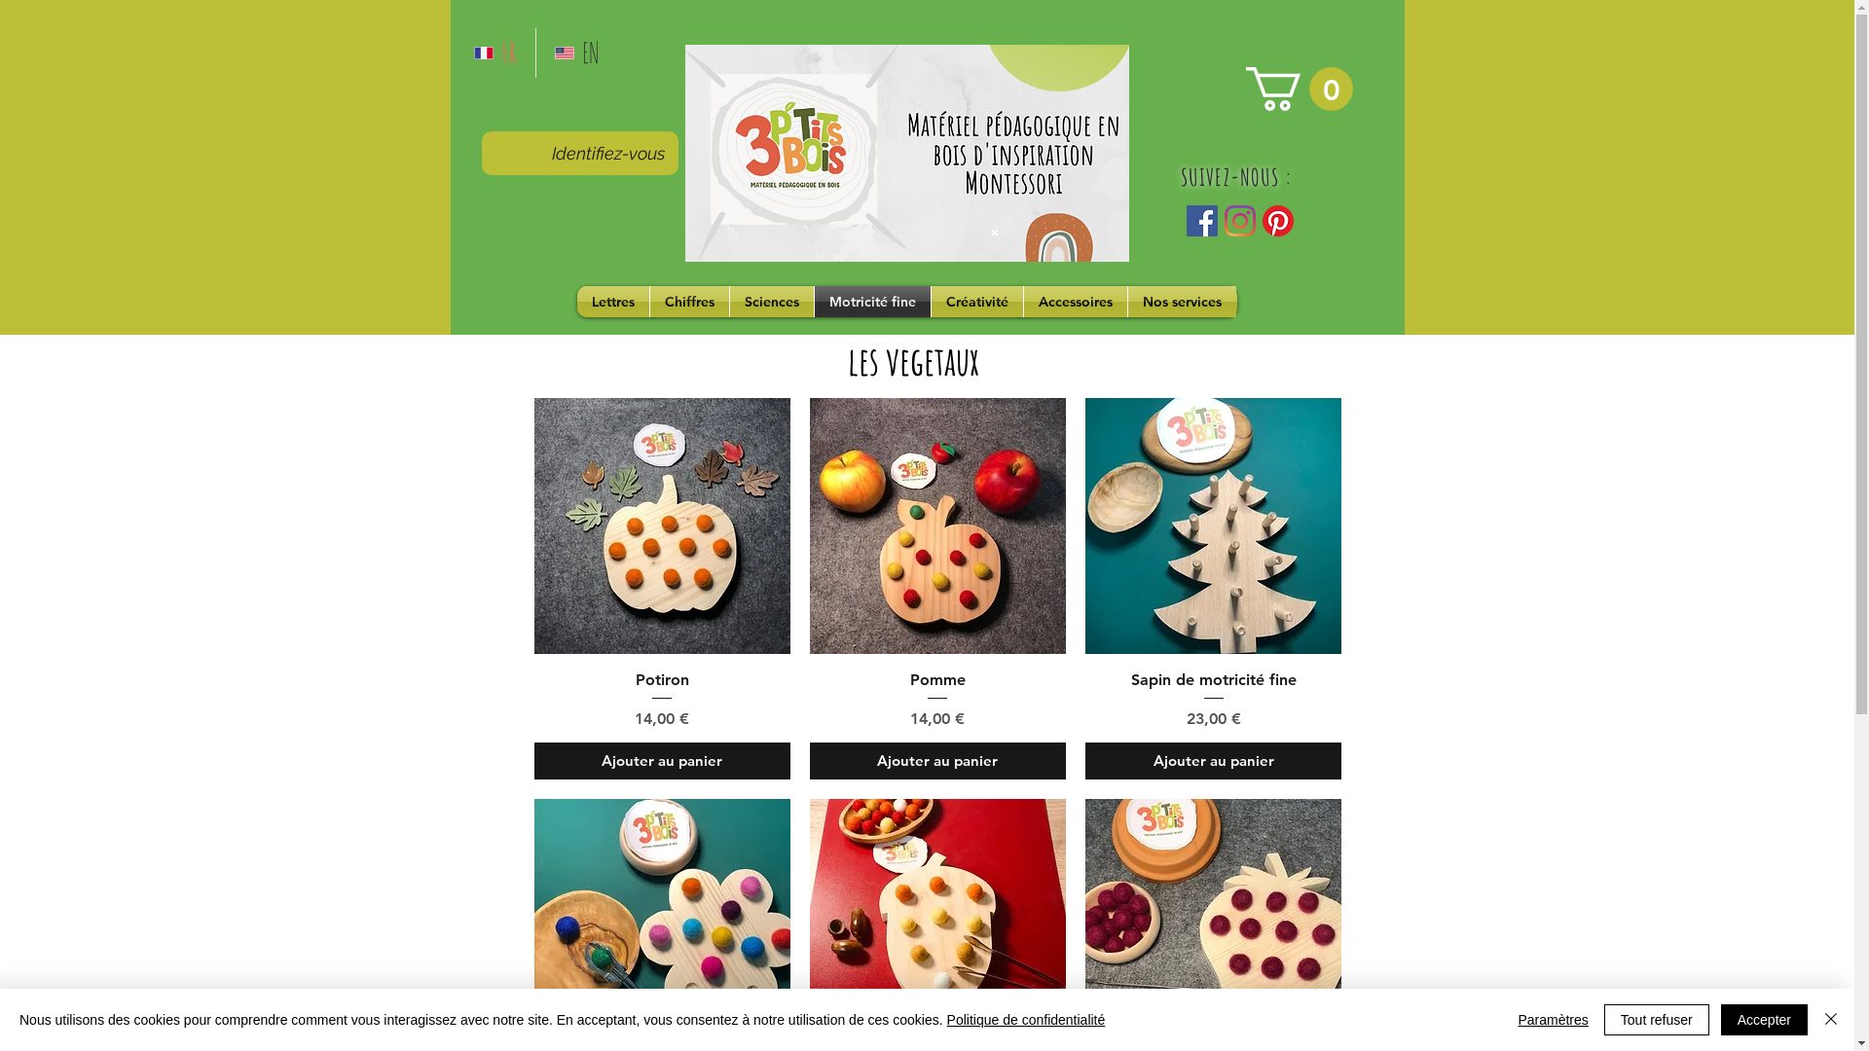  What do you see at coordinates (689, 302) in the screenshot?
I see `Chiffres` at bounding box center [689, 302].